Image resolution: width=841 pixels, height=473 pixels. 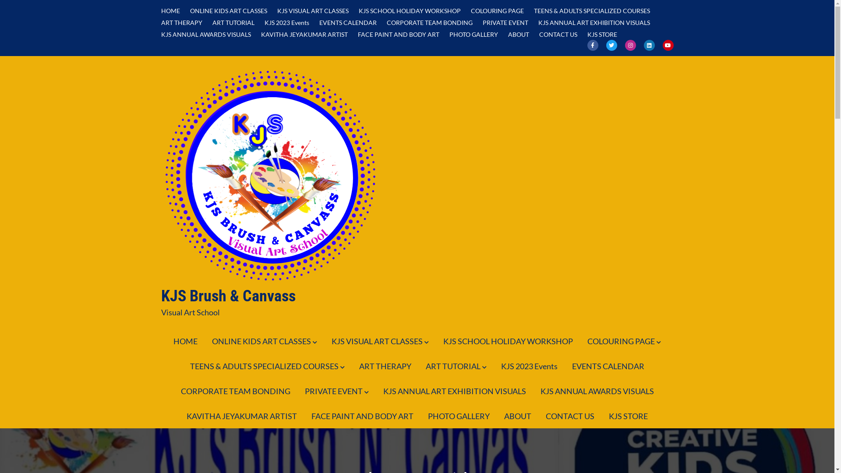 I want to click on KJS VISUAL ART CLASSES, so click(x=380, y=342).